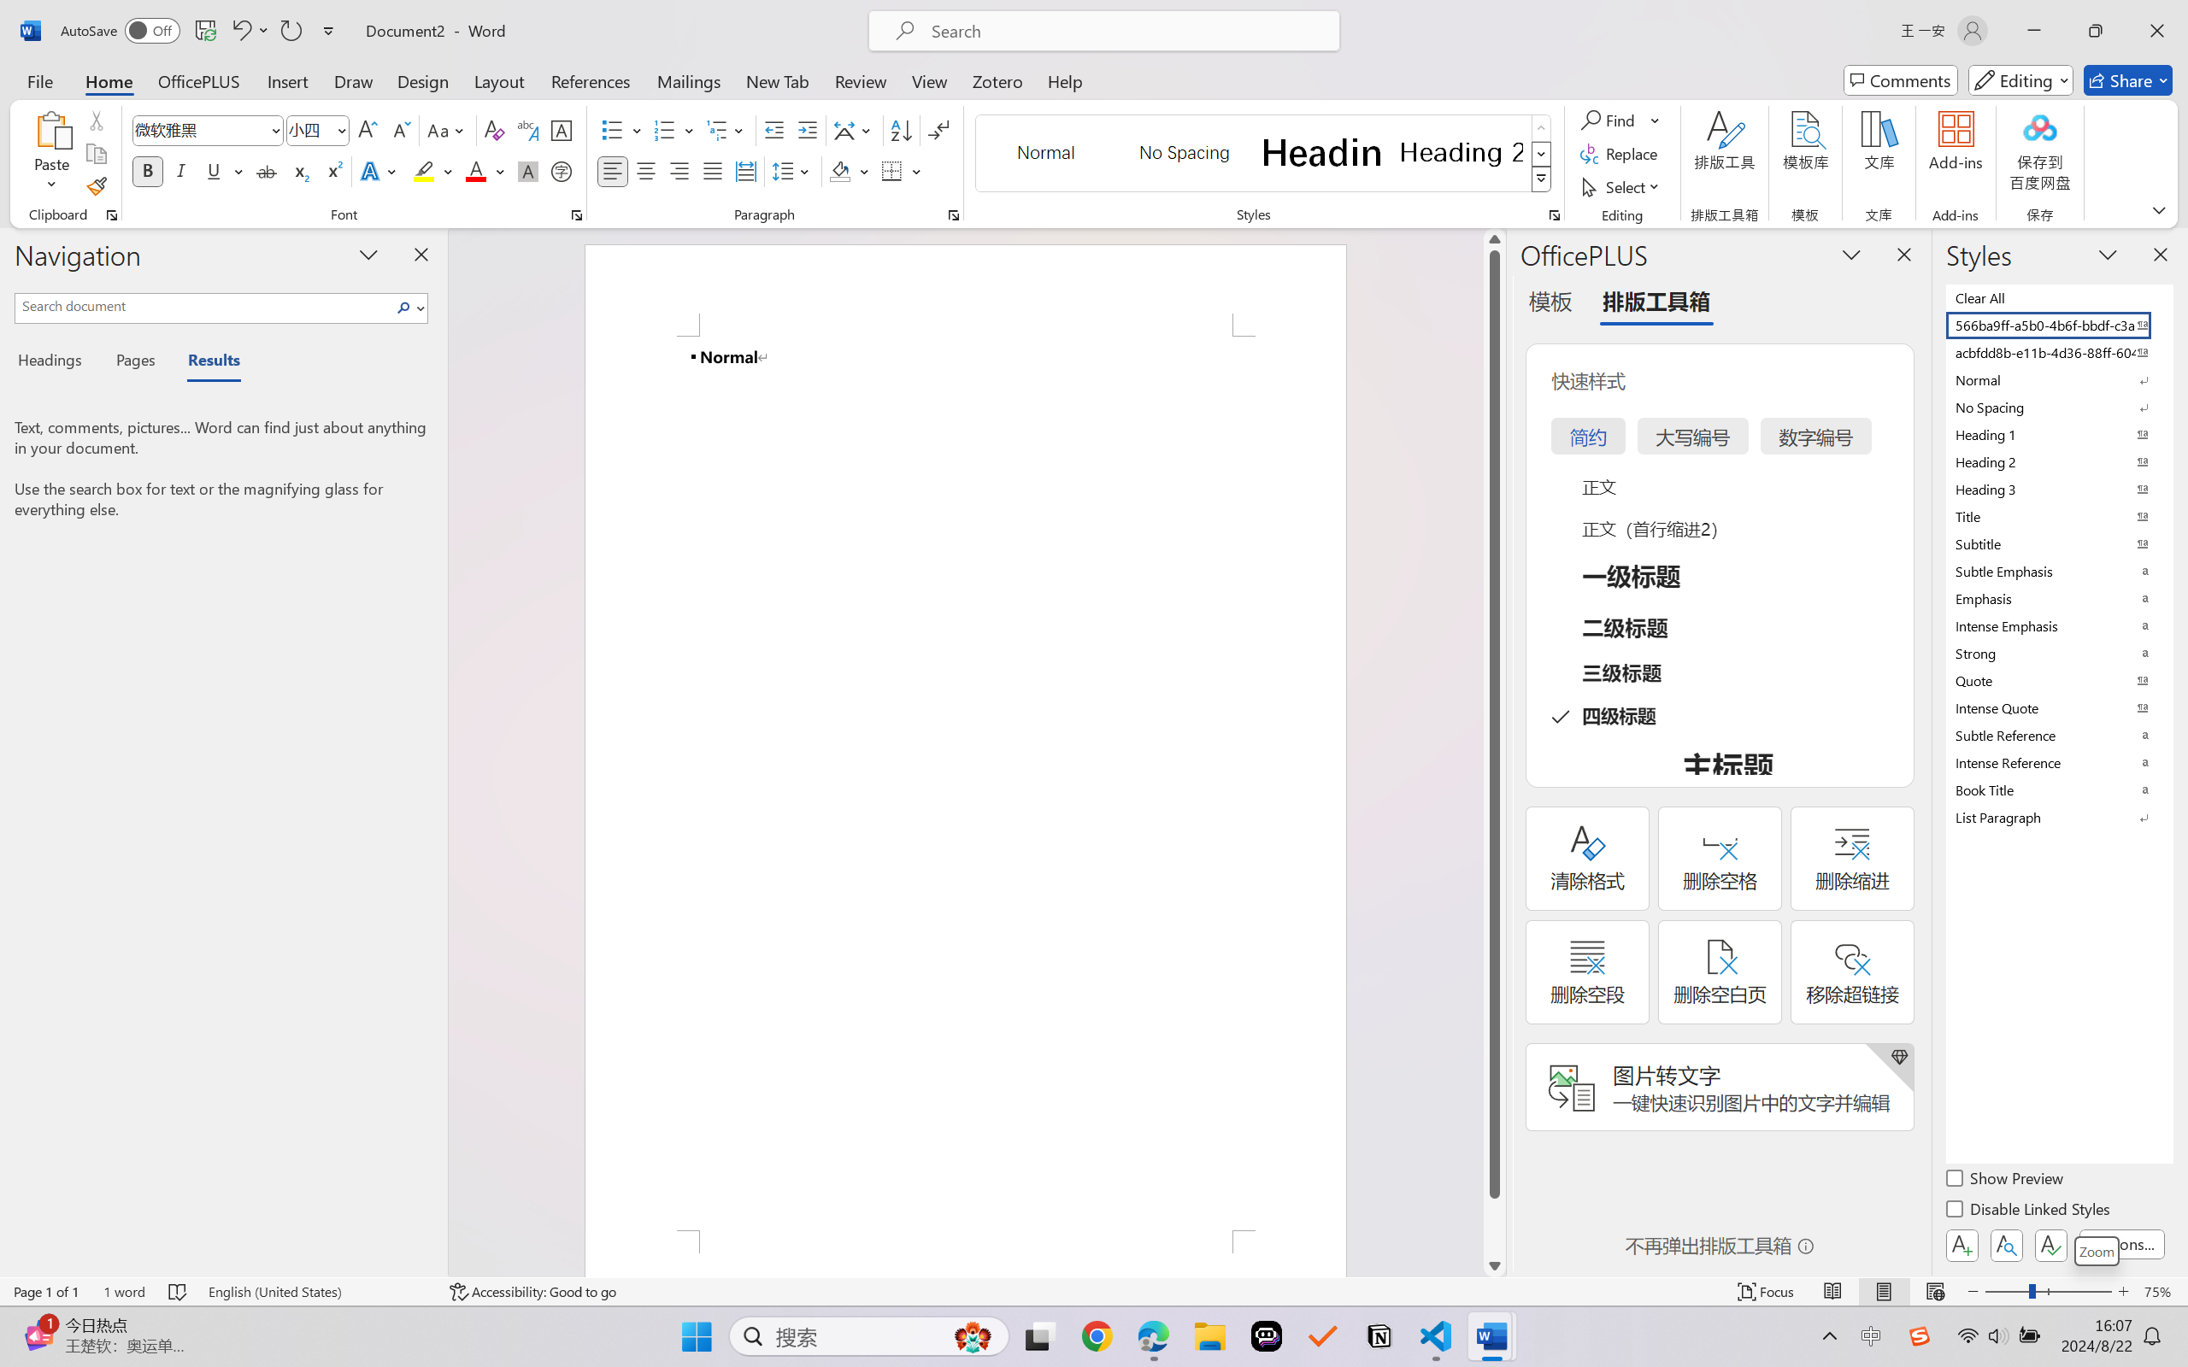  Describe the element at coordinates (1554, 215) in the screenshot. I see `Styles...` at that location.